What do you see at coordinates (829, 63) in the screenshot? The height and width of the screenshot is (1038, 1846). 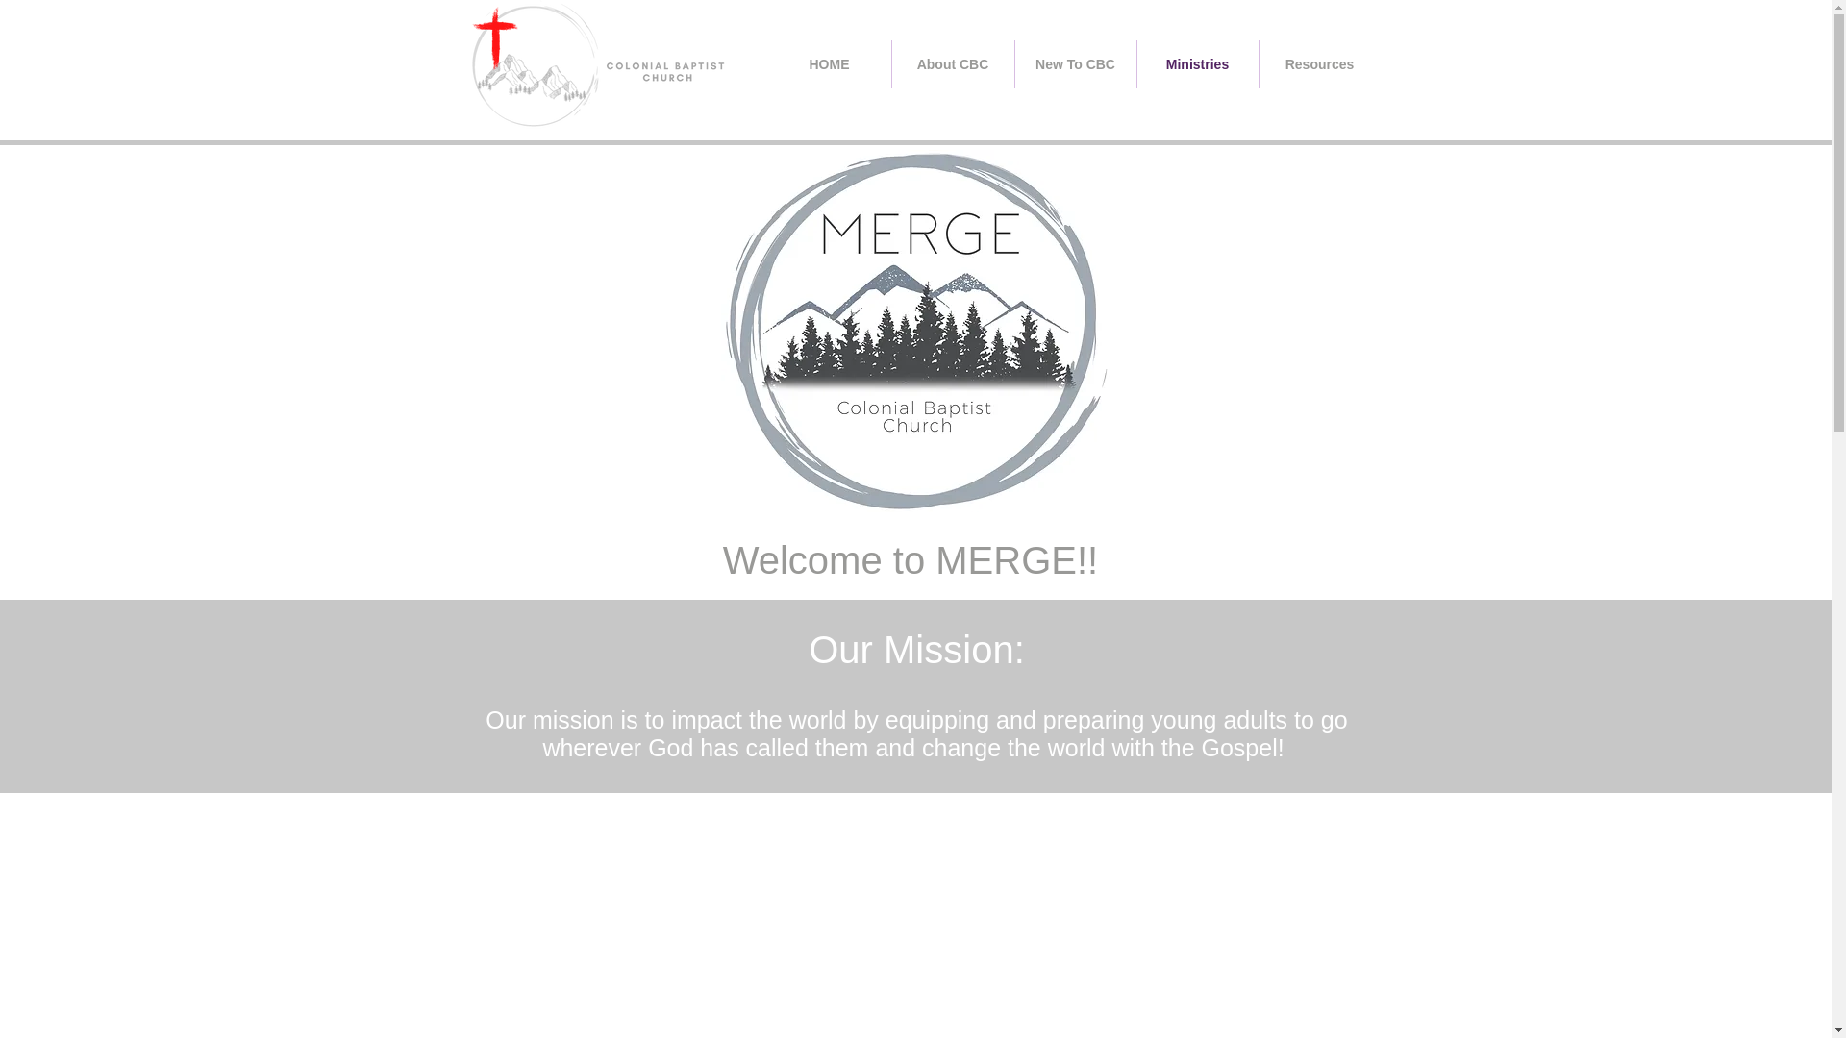 I see `HOME` at bounding box center [829, 63].